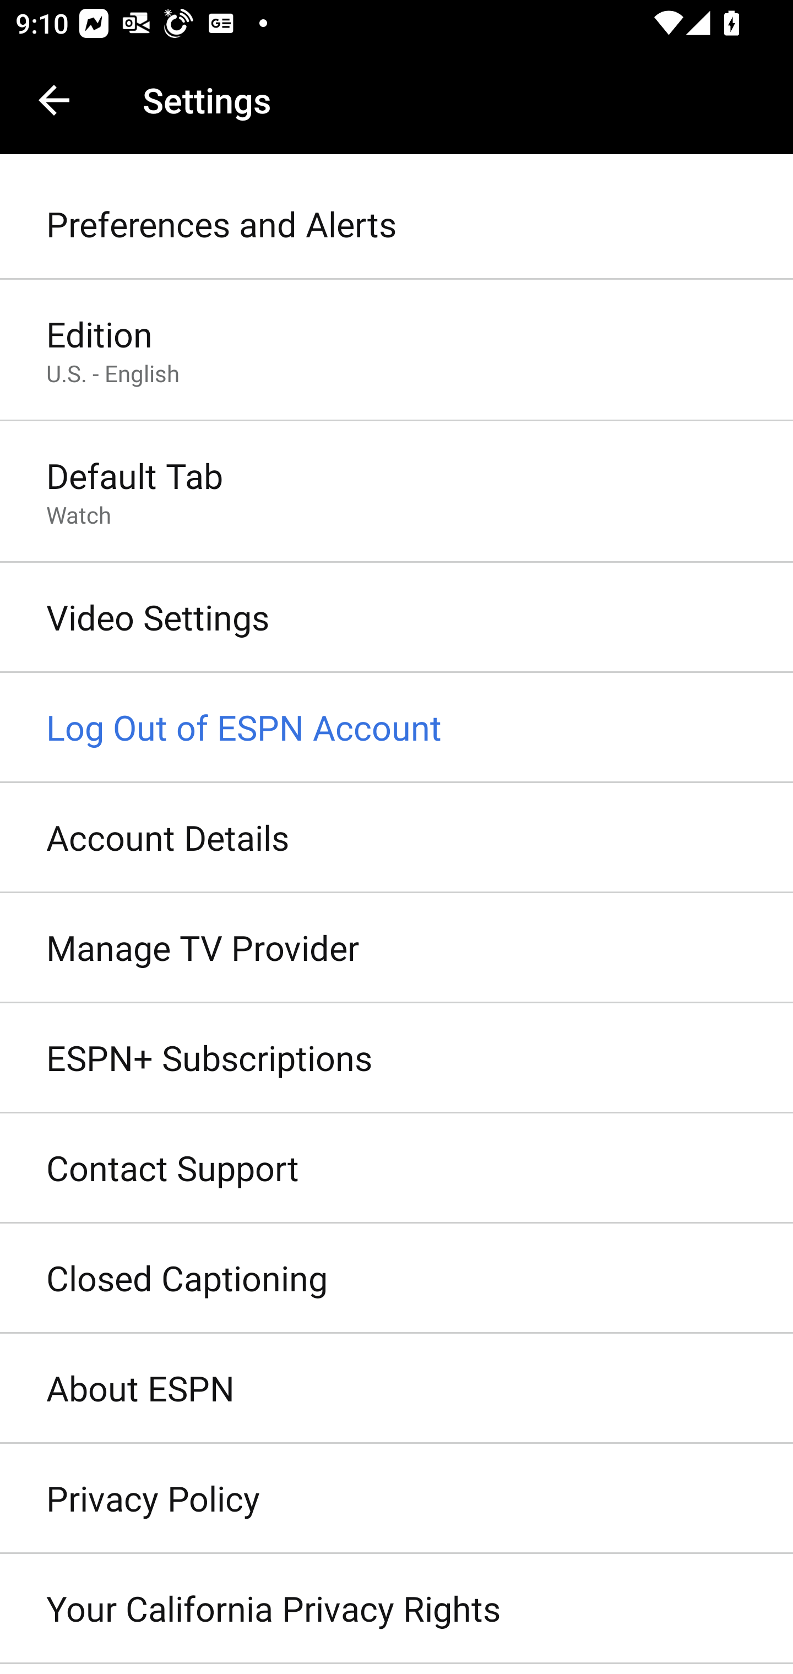 The height and width of the screenshot is (1674, 793). Describe the element at coordinates (397, 350) in the screenshot. I see `Edition U.S. - English` at that location.